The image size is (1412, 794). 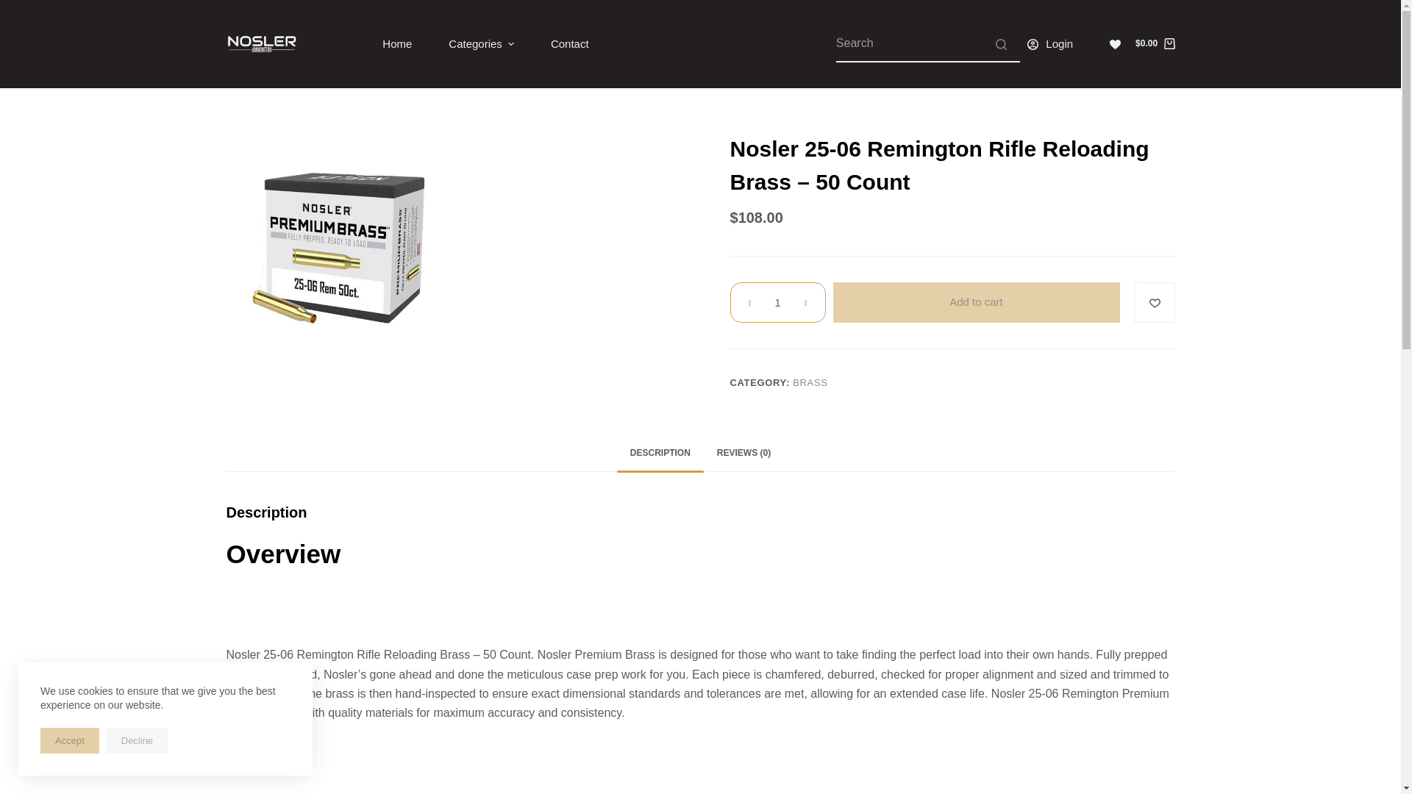 What do you see at coordinates (341, 248) in the screenshot?
I see `M38` at bounding box center [341, 248].